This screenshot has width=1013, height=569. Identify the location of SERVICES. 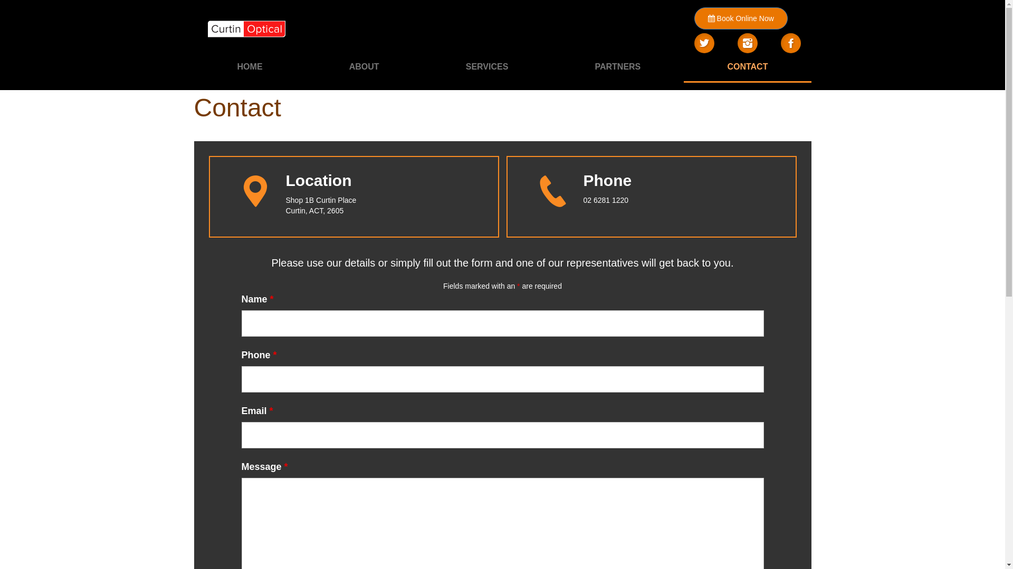
(488, 67).